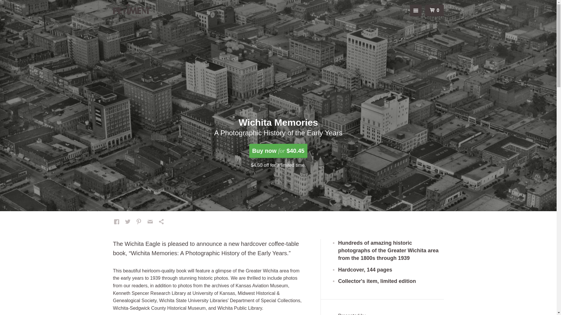 The image size is (561, 315). Describe the element at coordinates (133, 11) in the screenshot. I see `Pediment` at that location.